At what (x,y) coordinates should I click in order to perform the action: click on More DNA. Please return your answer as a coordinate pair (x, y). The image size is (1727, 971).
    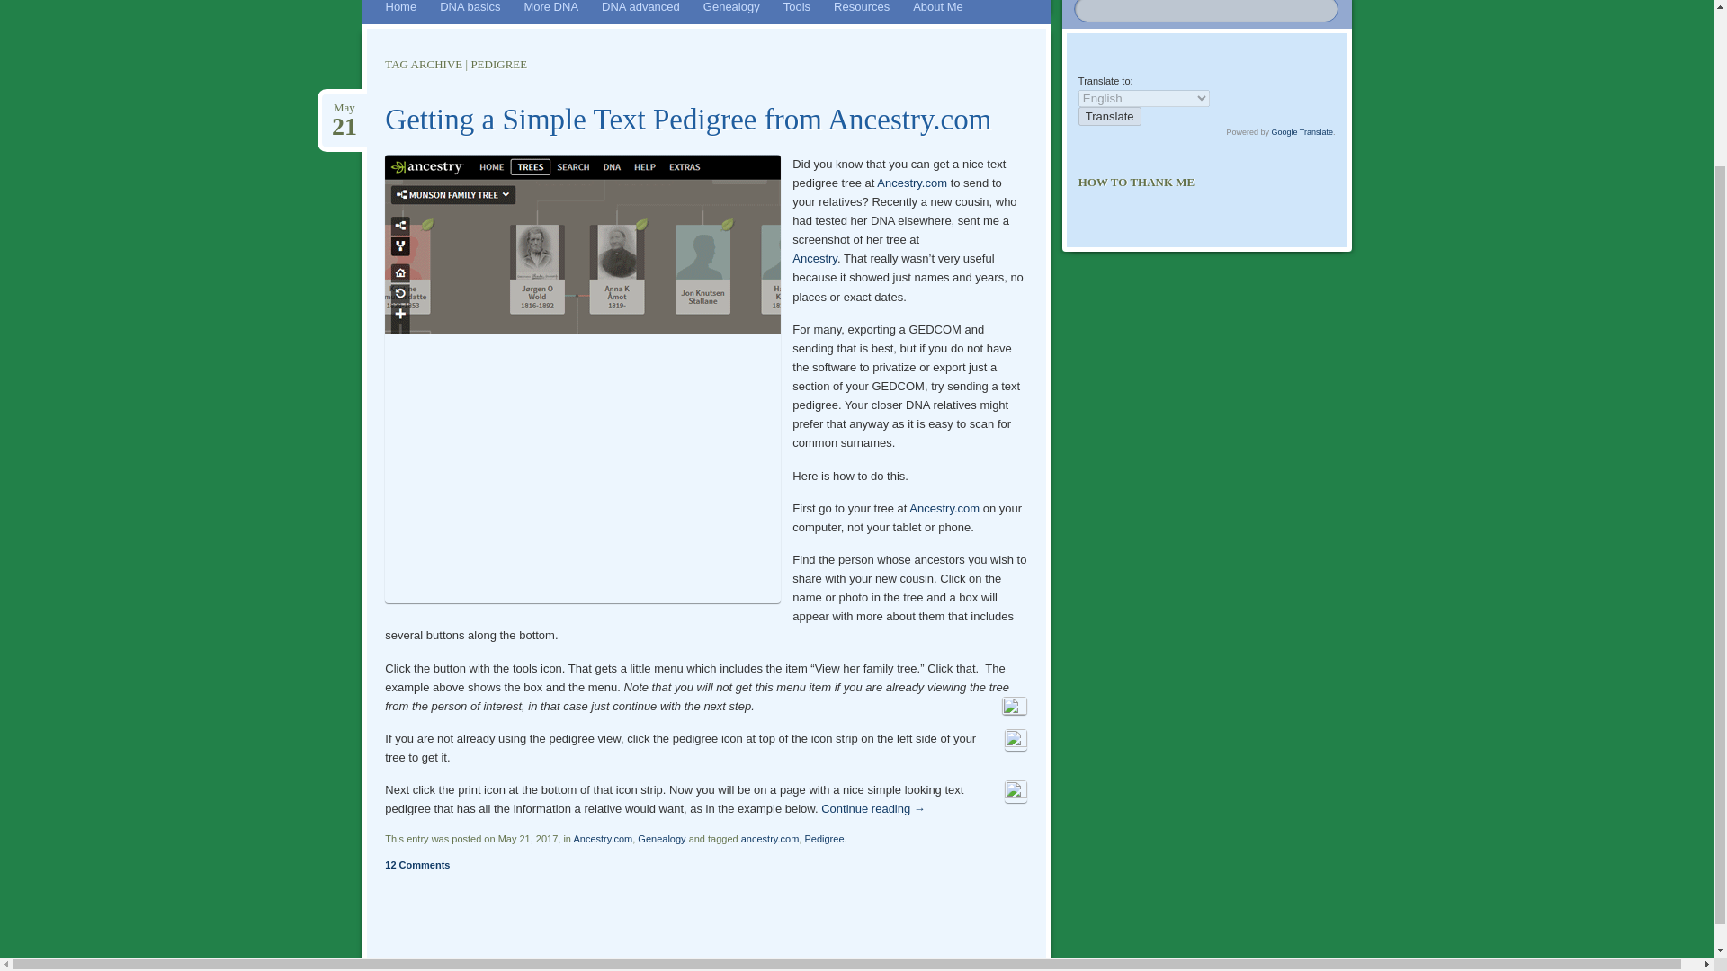
    Looking at the image, I should click on (550, 13).